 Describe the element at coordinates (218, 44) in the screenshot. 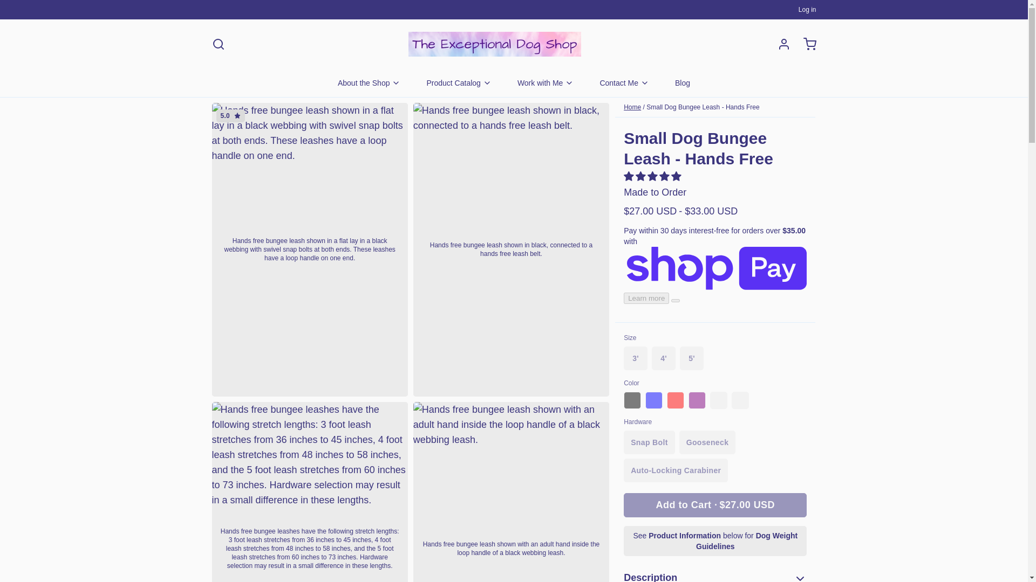

I see `Search` at that location.